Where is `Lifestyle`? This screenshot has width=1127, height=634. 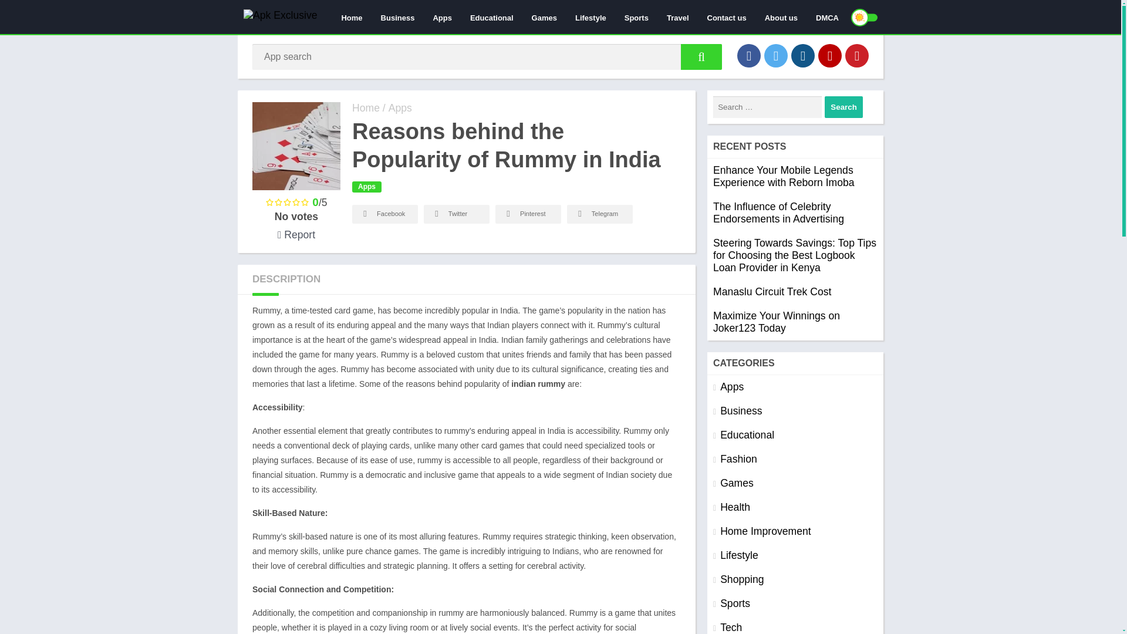 Lifestyle is located at coordinates (591, 17).